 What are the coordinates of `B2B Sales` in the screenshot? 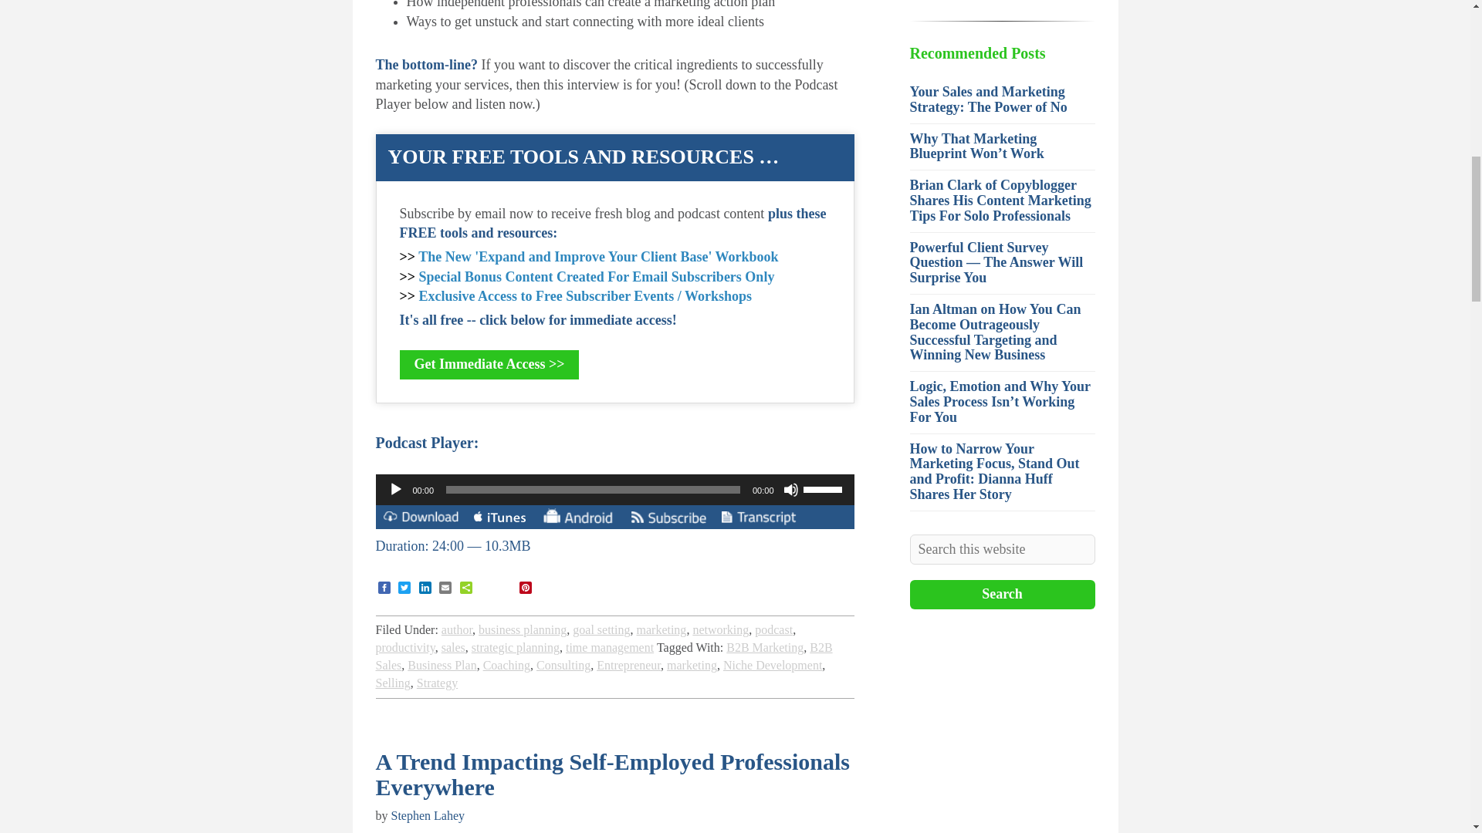 It's located at (603, 656).